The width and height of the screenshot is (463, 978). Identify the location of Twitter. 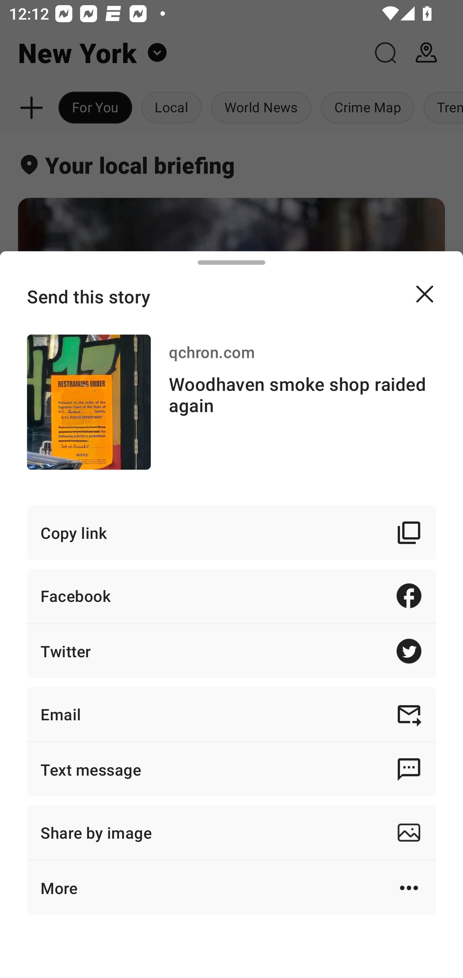
(232, 650).